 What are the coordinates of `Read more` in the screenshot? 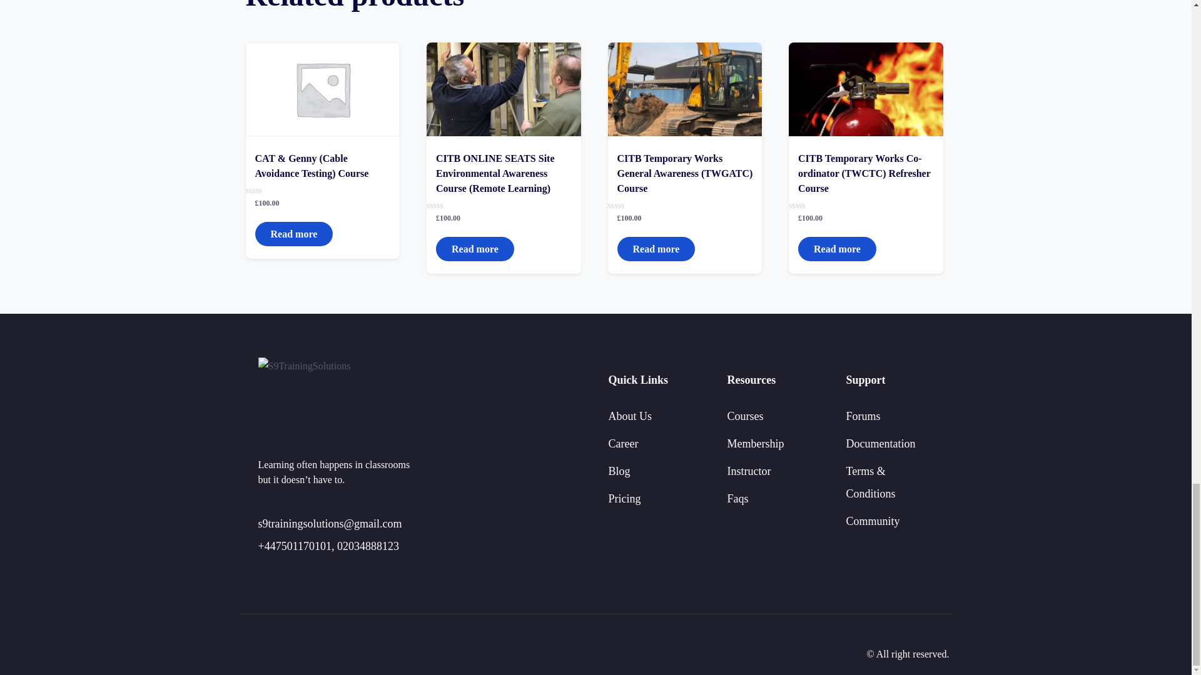 It's located at (294, 234).